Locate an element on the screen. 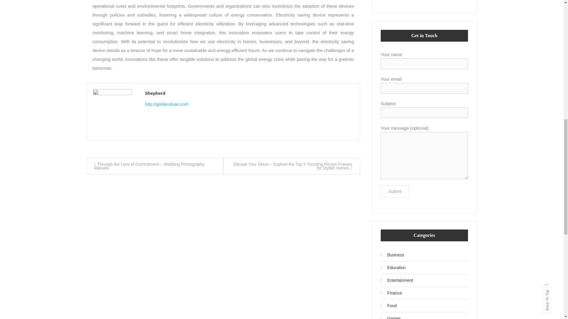 The width and height of the screenshot is (568, 319). Business is located at coordinates (392, 255).